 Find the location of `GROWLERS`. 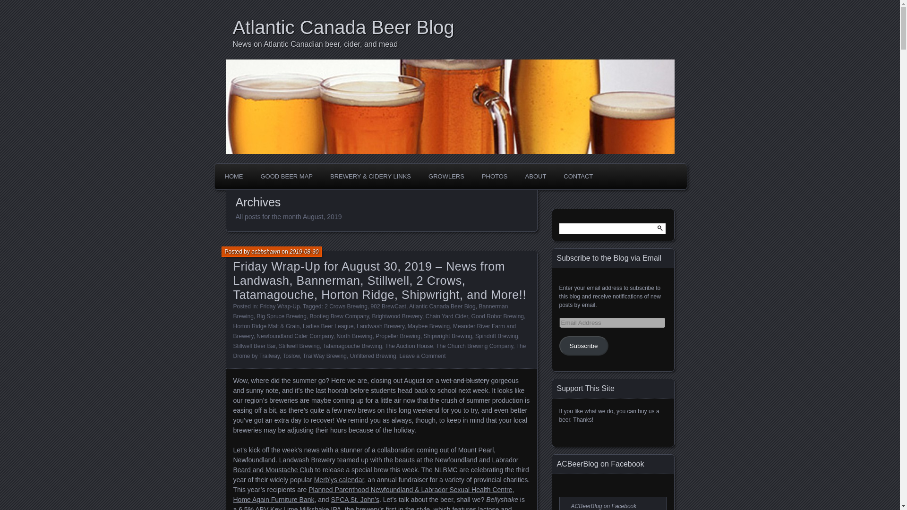

GROWLERS is located at coordinates (446, 177).